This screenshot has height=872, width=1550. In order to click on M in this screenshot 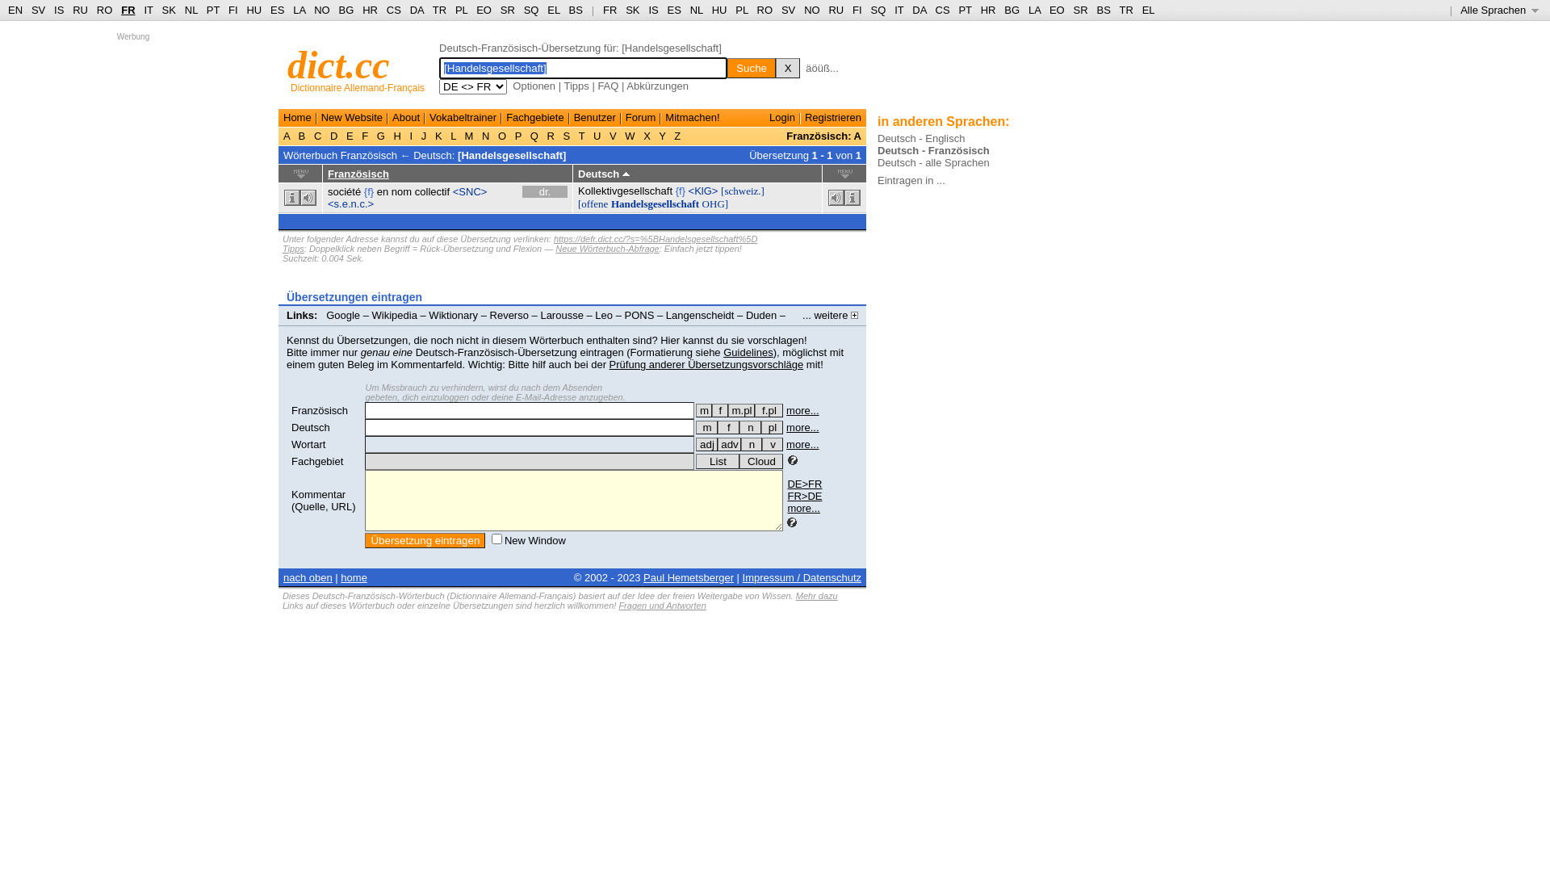, I will do `click(469, 136)`.